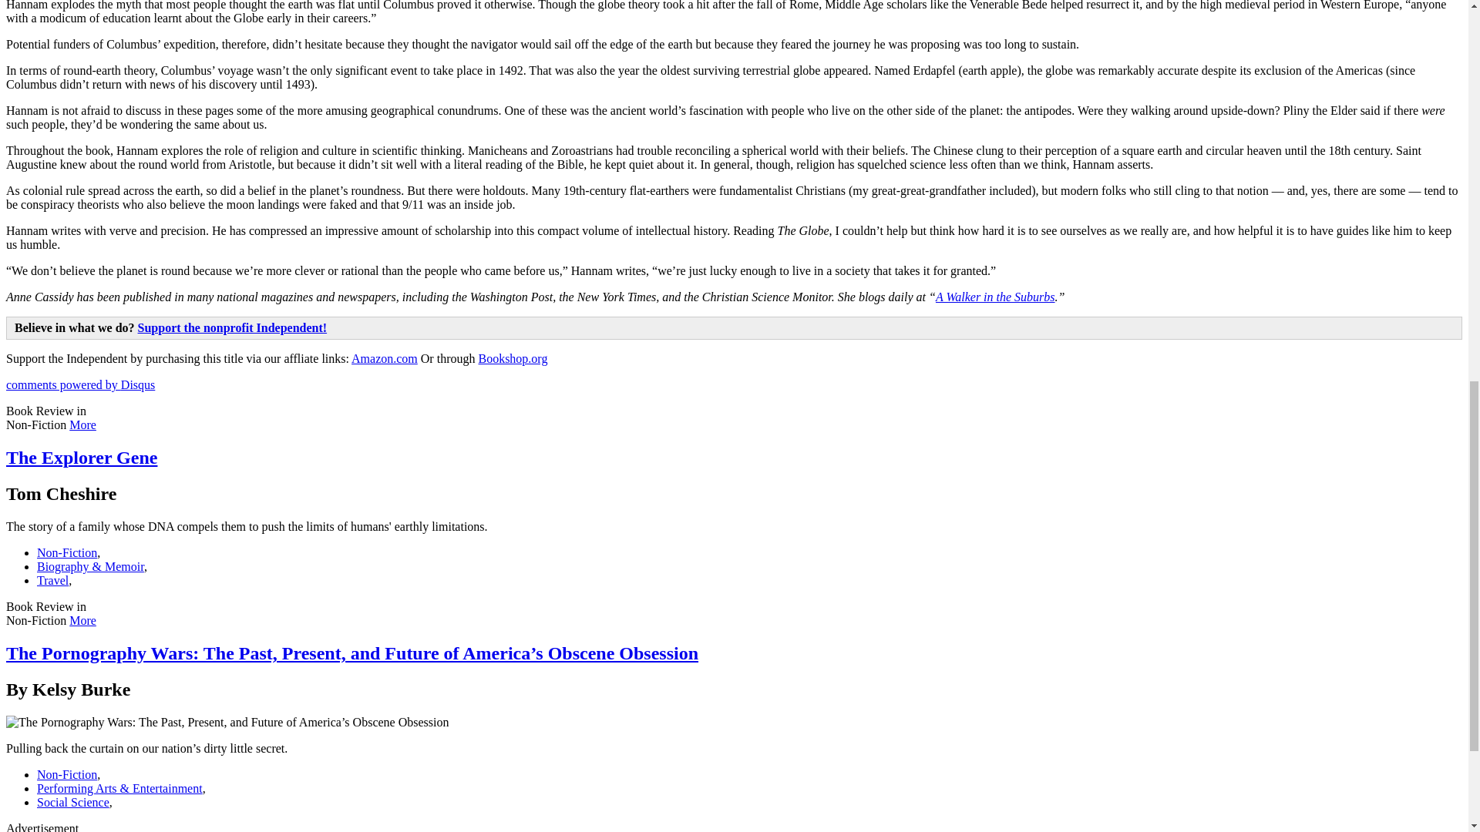 The image size is (1480, 832). Describe the element at coordinates (513, 358) in the screenshot. I see `Bookshop.org` at that location.